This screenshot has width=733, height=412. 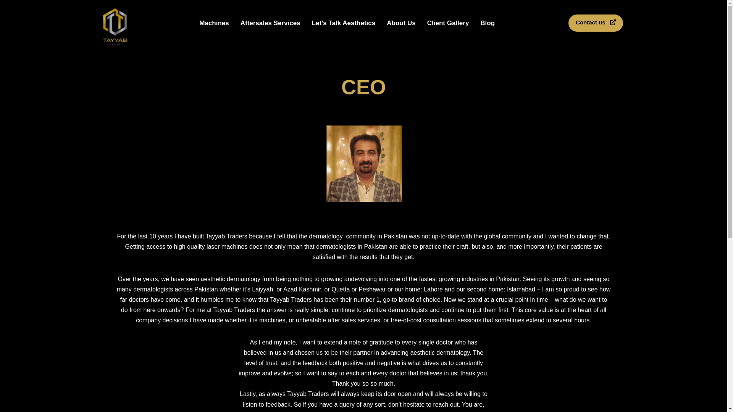 What do you see at coordinates (448, 23) in the screenshot?
I see `Client Gallery` at bounding box center [448, 23].